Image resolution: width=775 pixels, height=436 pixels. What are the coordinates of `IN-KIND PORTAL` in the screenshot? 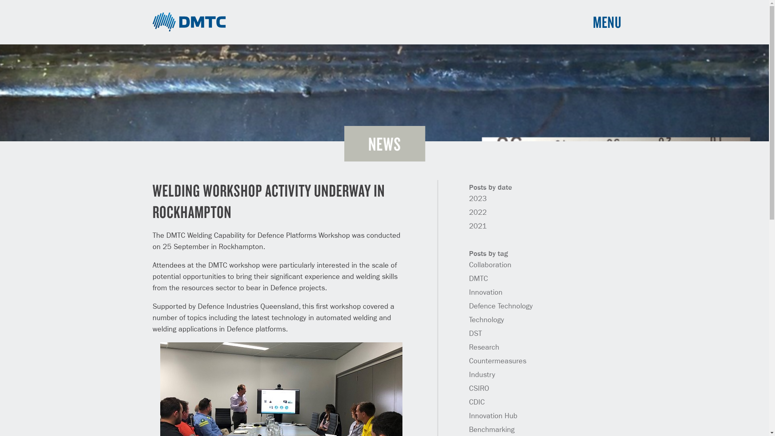 It's located at (547, 300).